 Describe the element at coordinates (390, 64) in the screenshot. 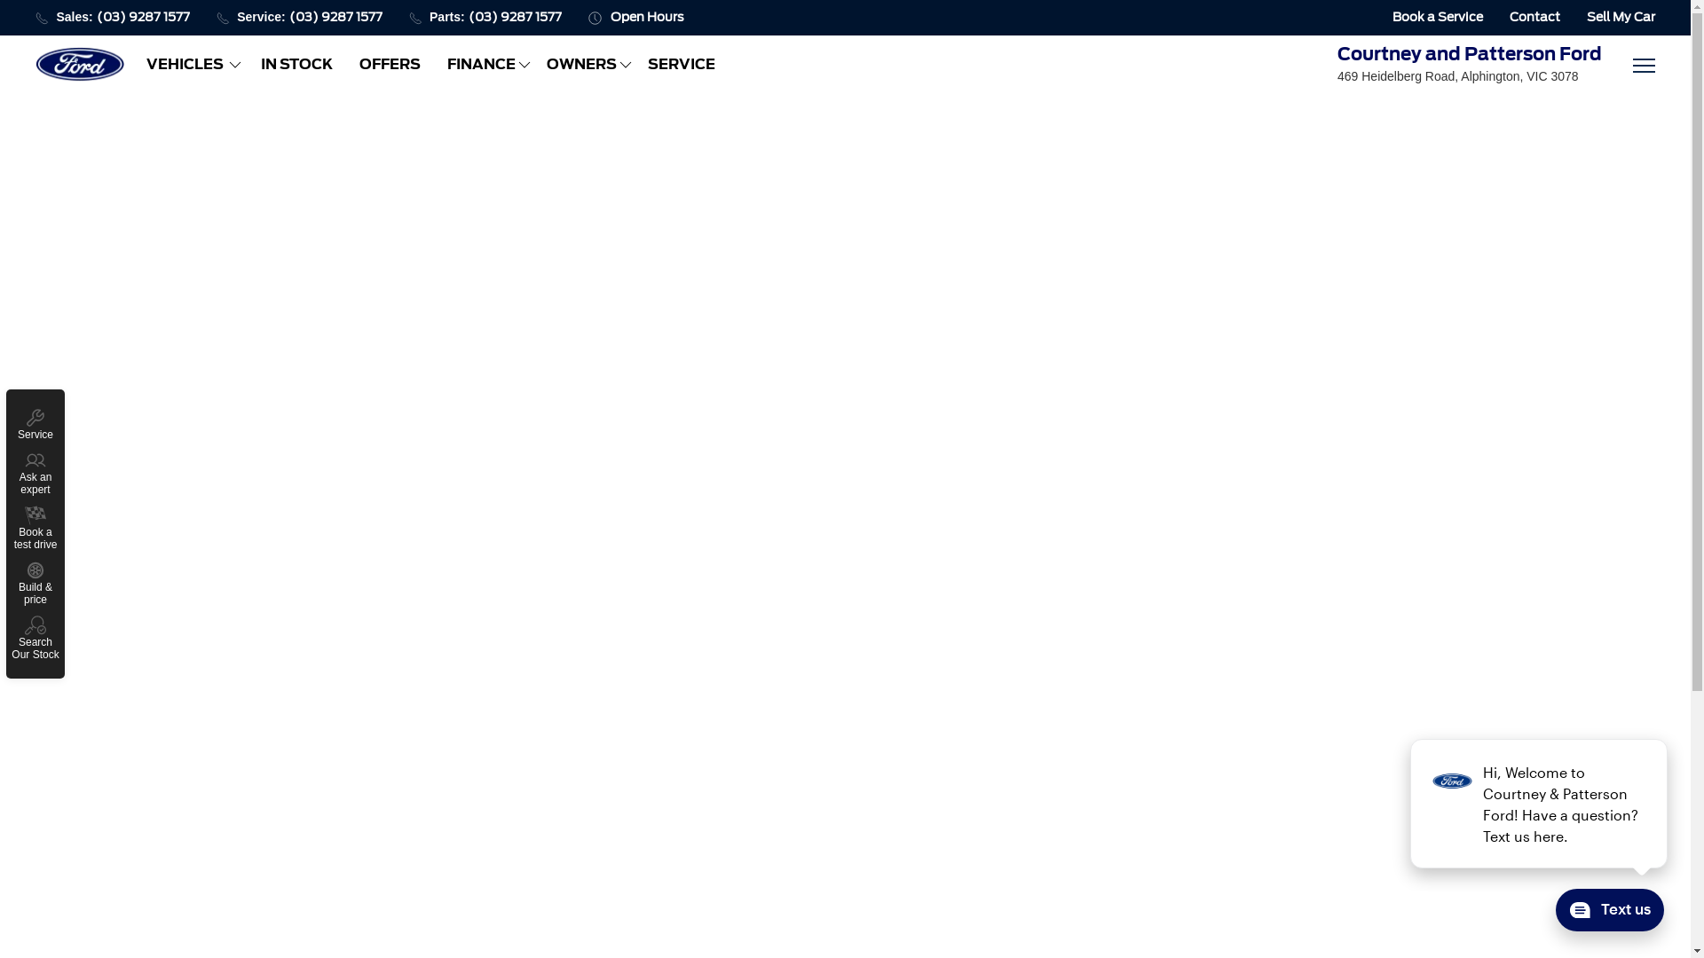

I see `OFFERS` at that location.